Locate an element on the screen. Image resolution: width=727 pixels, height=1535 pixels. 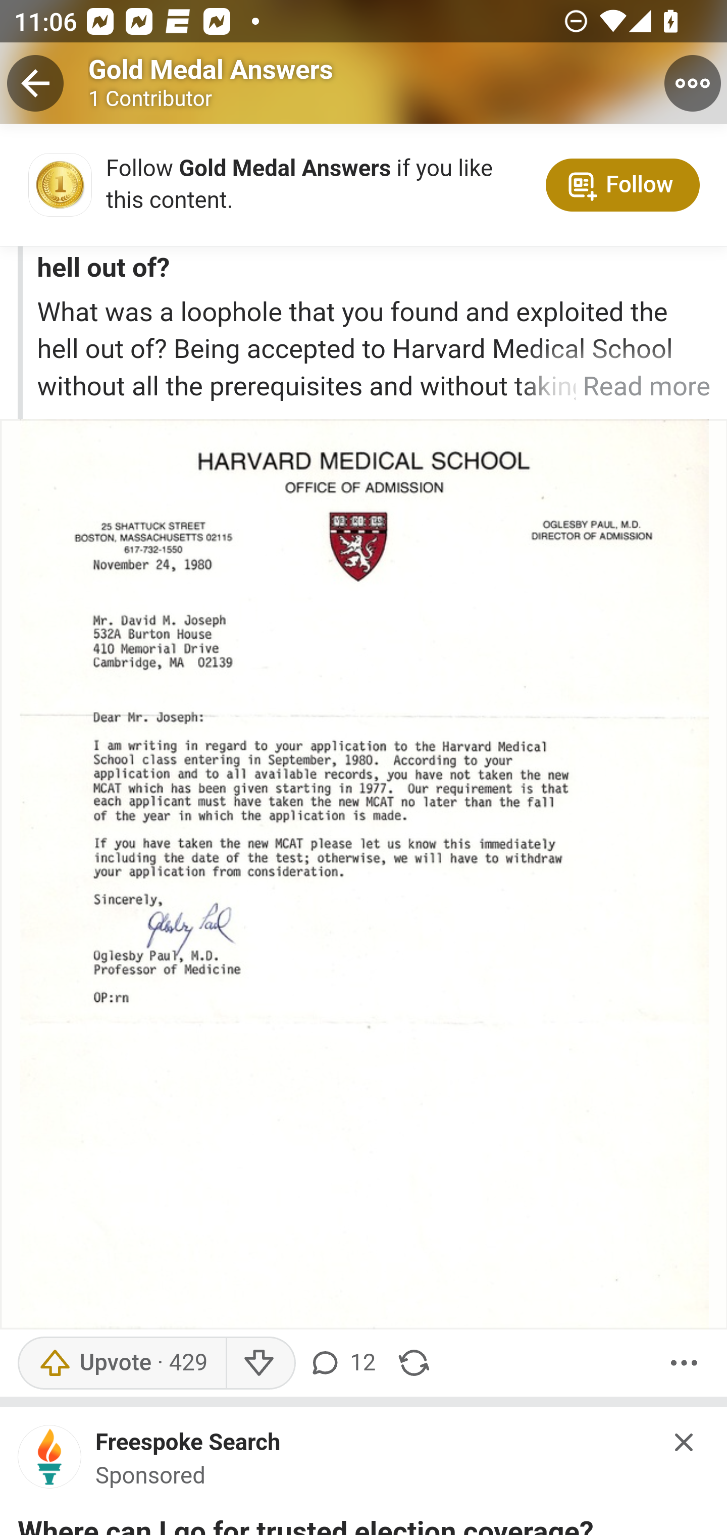
Share is located at coordinates (414, 1363).